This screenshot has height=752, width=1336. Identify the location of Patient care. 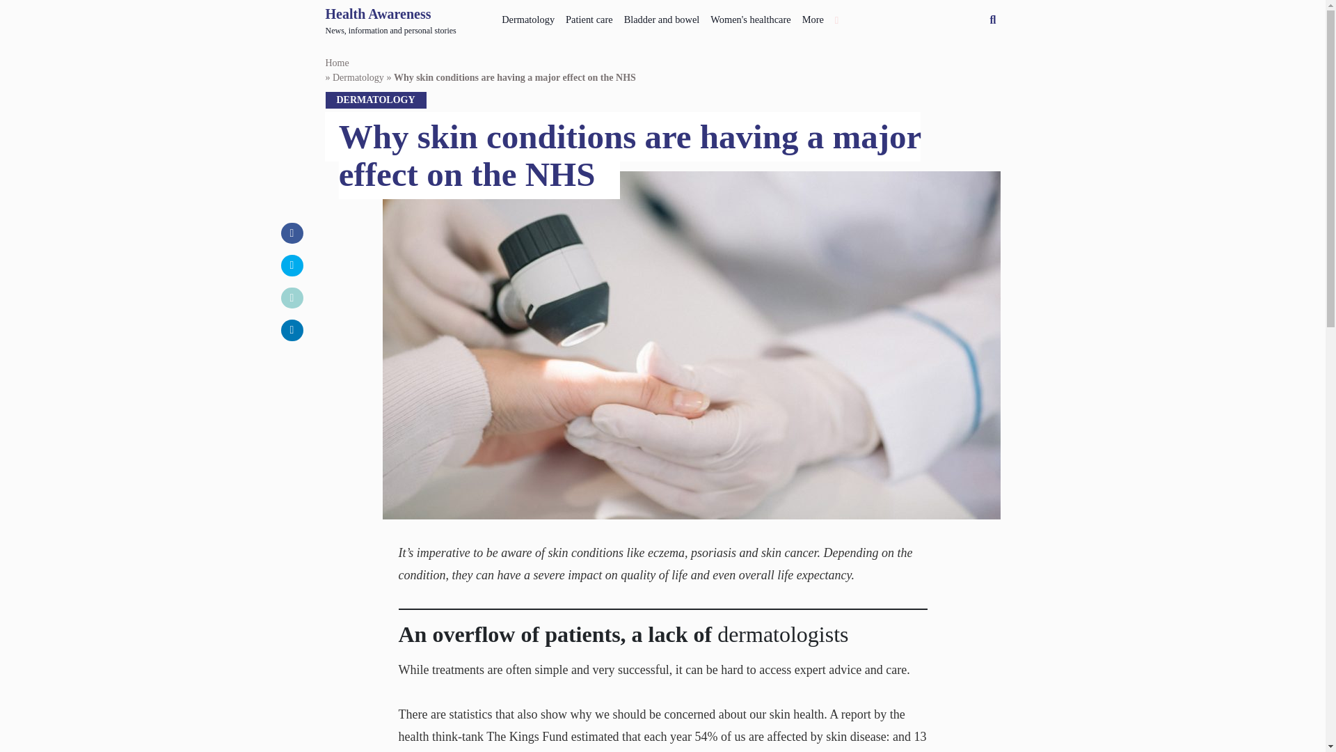
(527, 17).